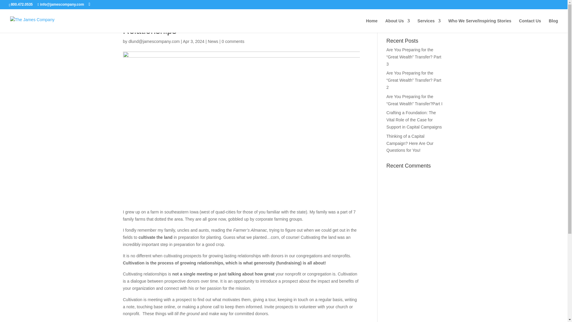 The height and width of the screenshot is (322, 572). Describe the element at coordinates (435, 23) in the screenshot. I see `Search` at that location.